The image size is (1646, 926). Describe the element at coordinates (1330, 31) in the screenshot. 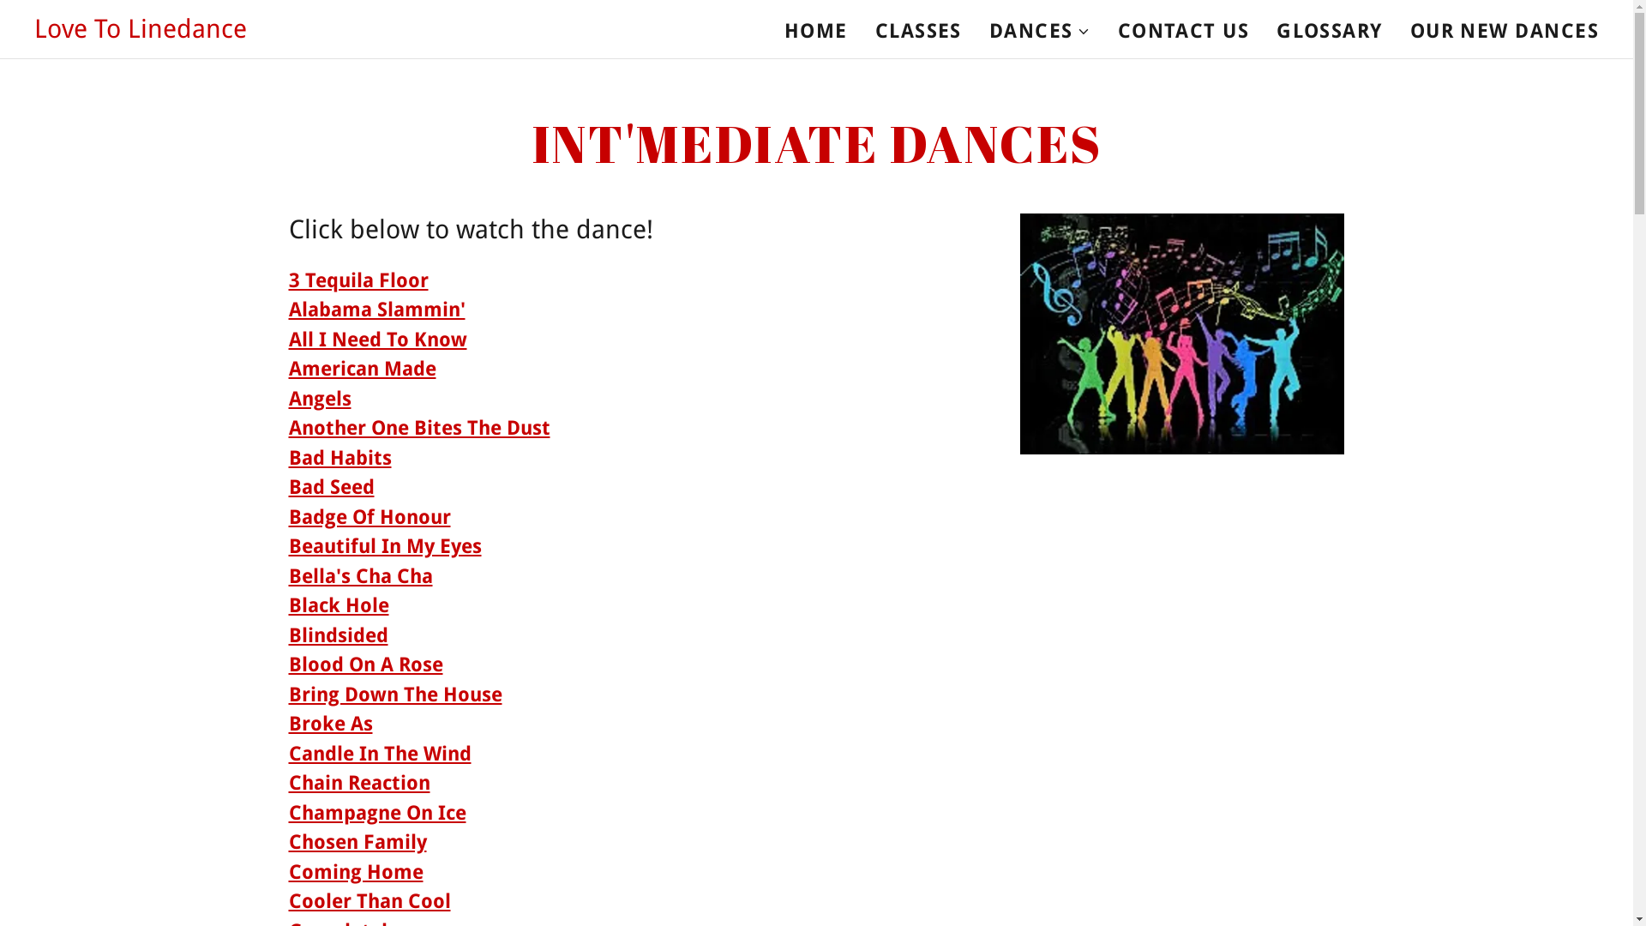

I see `GLOSSARY` at that location.